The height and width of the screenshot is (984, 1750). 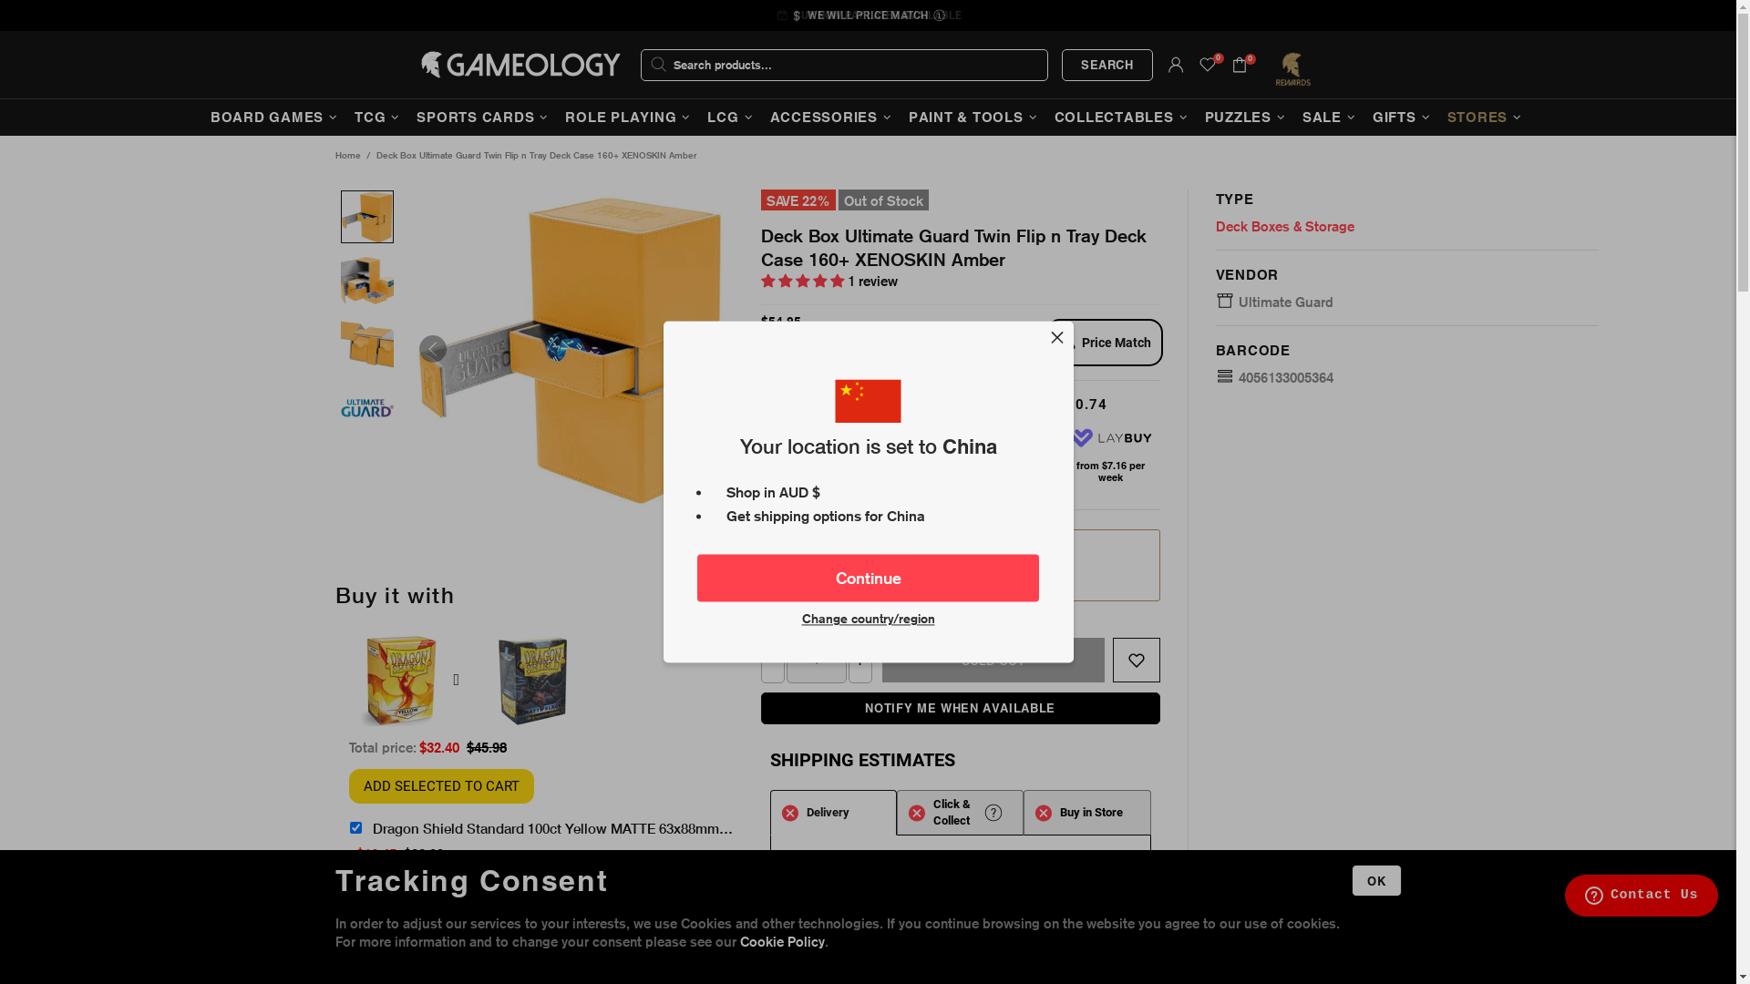 I want to click on STORES, so click(x=1487, y=118).